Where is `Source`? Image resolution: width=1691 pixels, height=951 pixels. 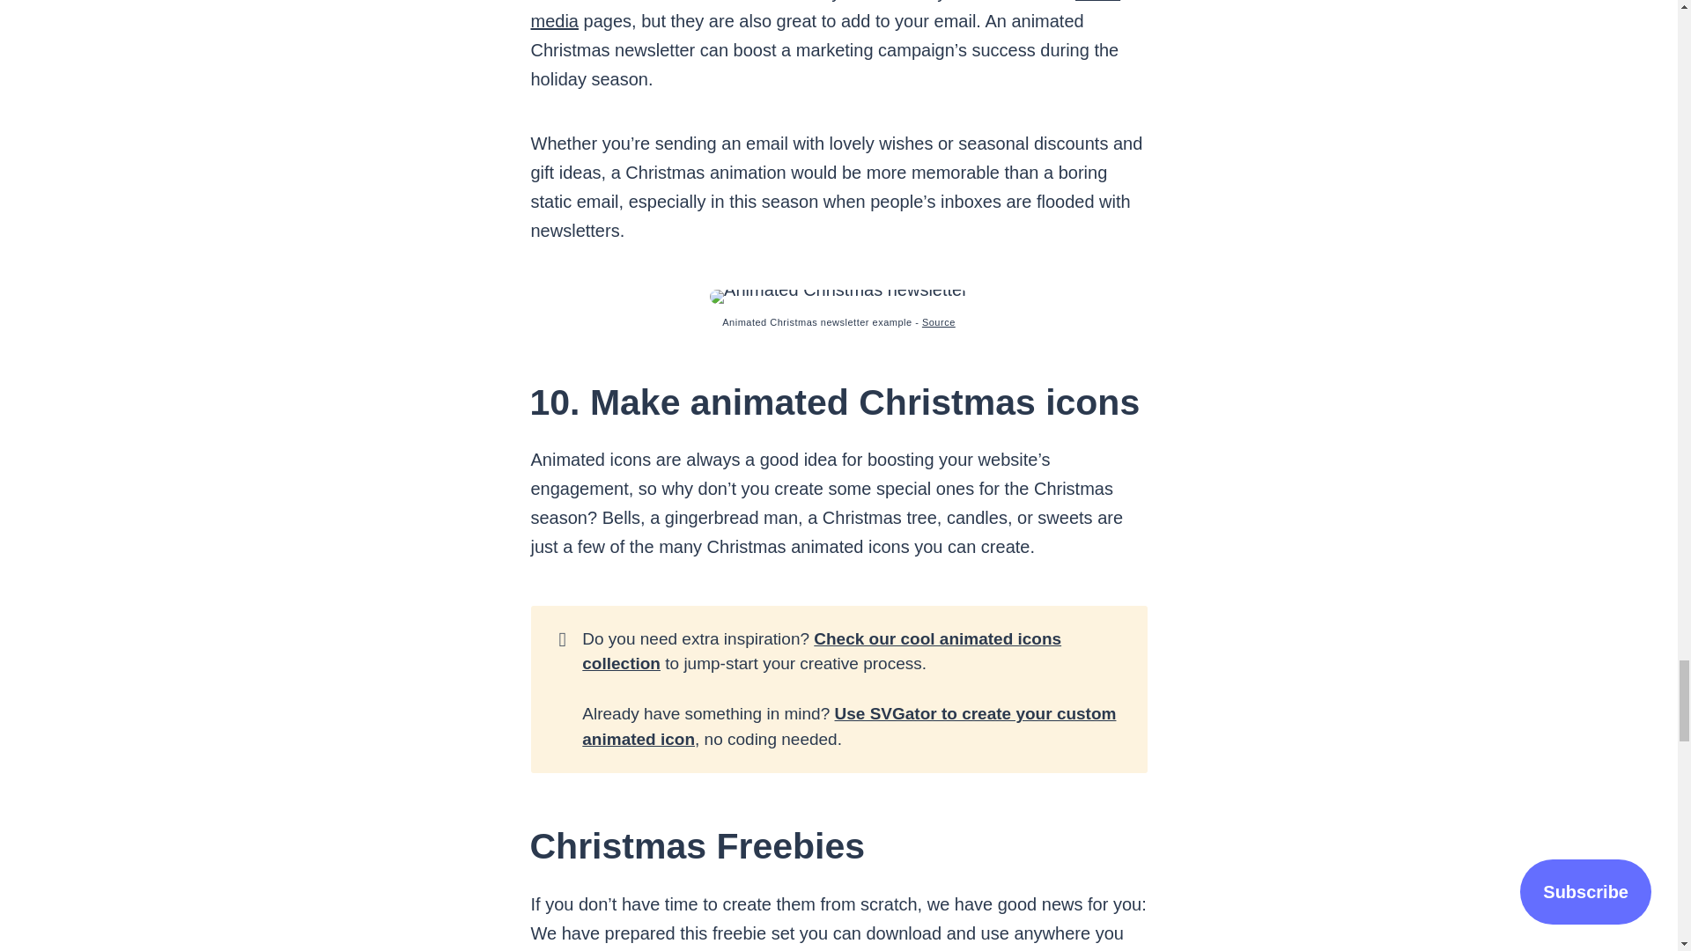 Source is located at coordinates (938, 321).